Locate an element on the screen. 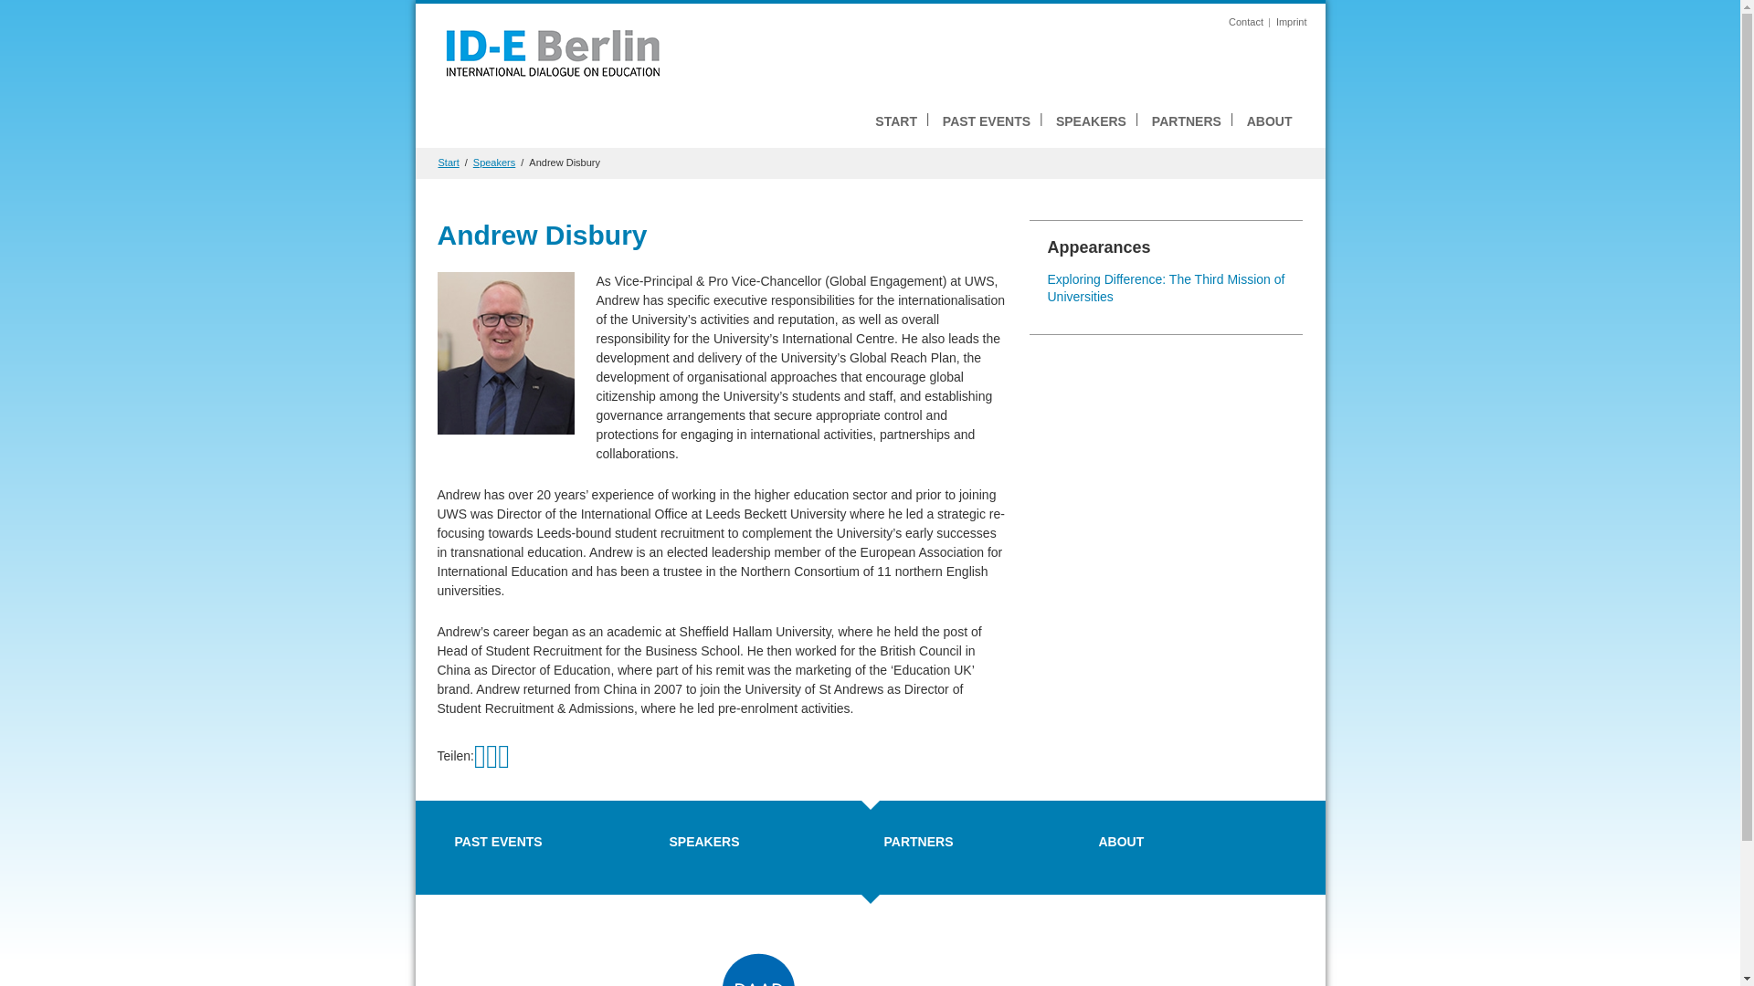 The width and height of the screenshot is (1754, 986). Contact is located at coordinates (1246, 22).